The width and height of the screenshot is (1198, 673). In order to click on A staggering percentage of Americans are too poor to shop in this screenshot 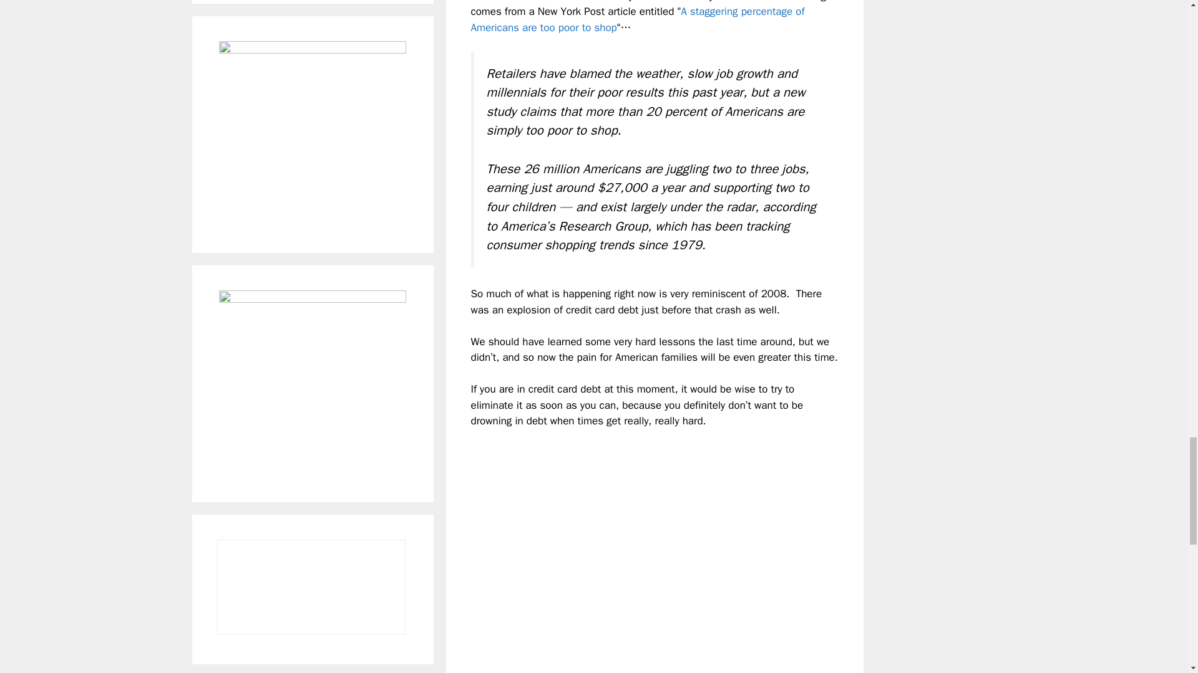, I will do `click(637, 19)`.